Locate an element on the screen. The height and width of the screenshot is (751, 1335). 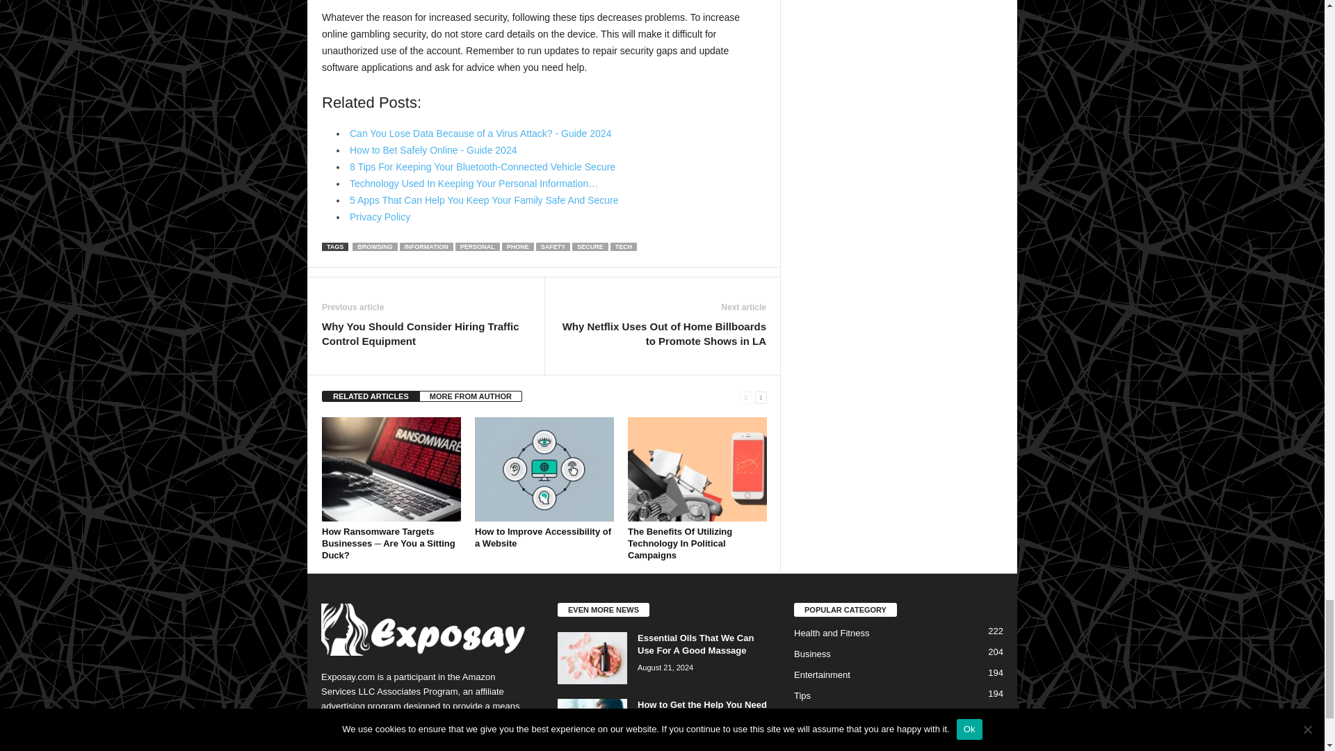
The Benefits Of Utilizing Technology In Political Campaigns is located at coordinates (697, 469).